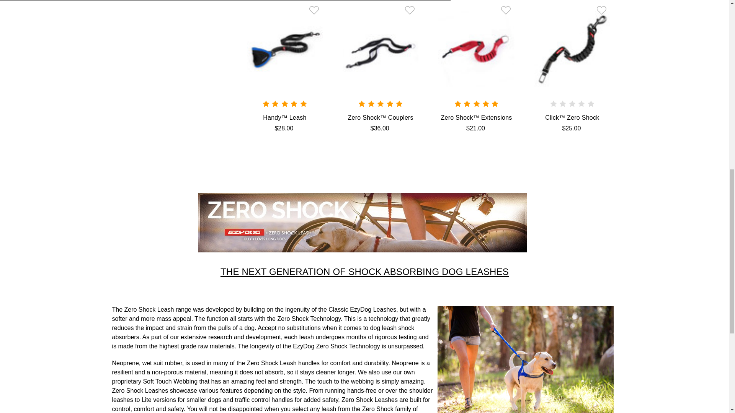  I want to click on Add to My Wish List, so click(410, 10).